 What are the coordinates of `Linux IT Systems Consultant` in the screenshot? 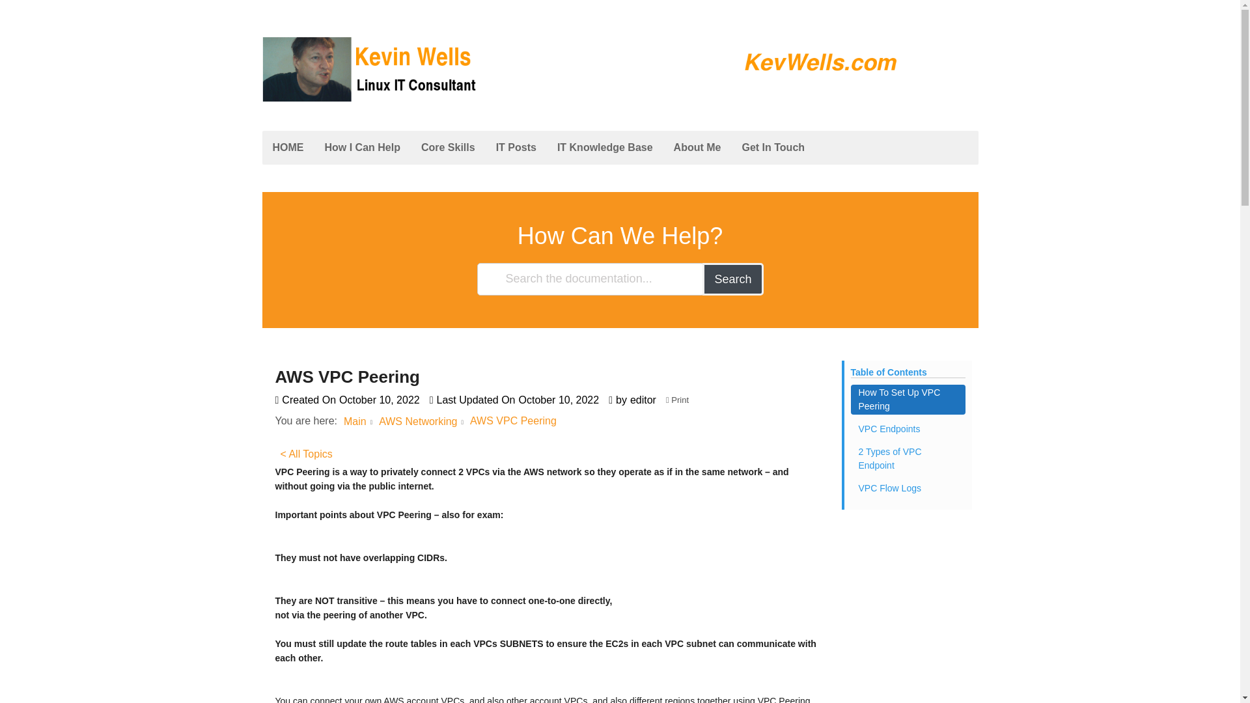 It's located at (619, 95).